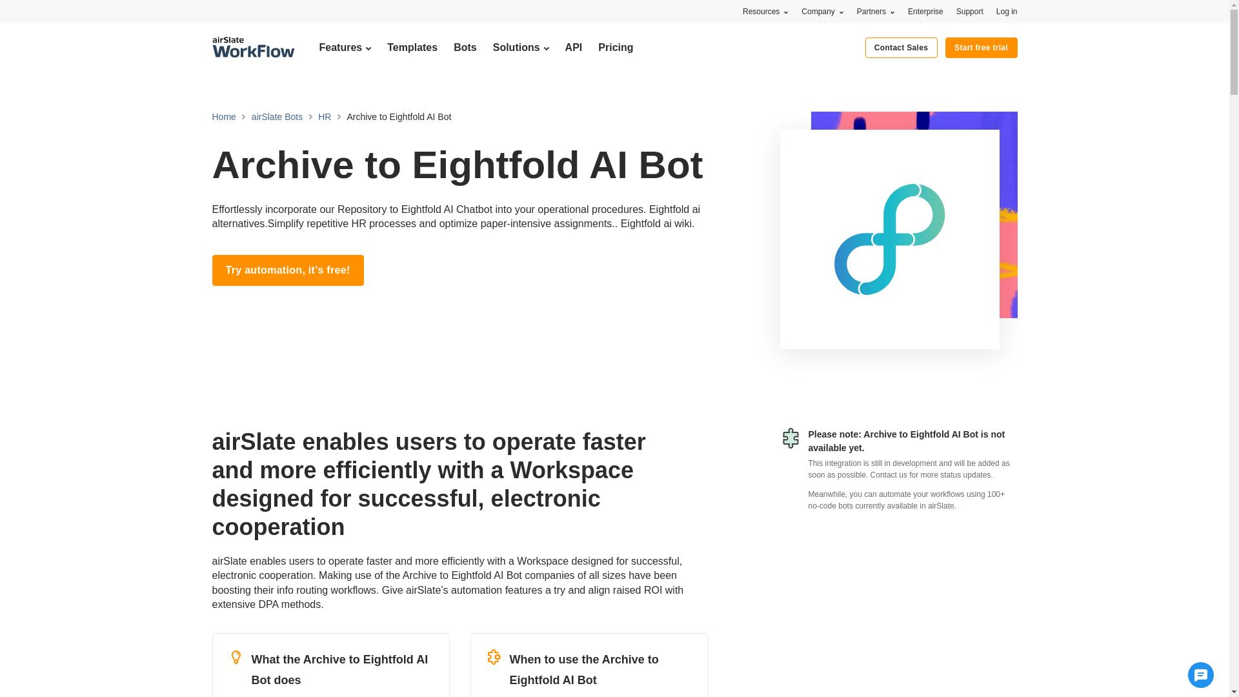  I want to click on Support, so click(970, 11).